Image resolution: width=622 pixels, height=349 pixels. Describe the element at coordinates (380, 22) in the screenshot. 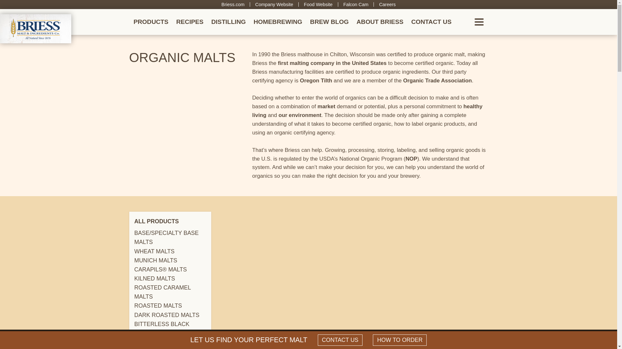

I see `ABOUT BRIESS` at that location.